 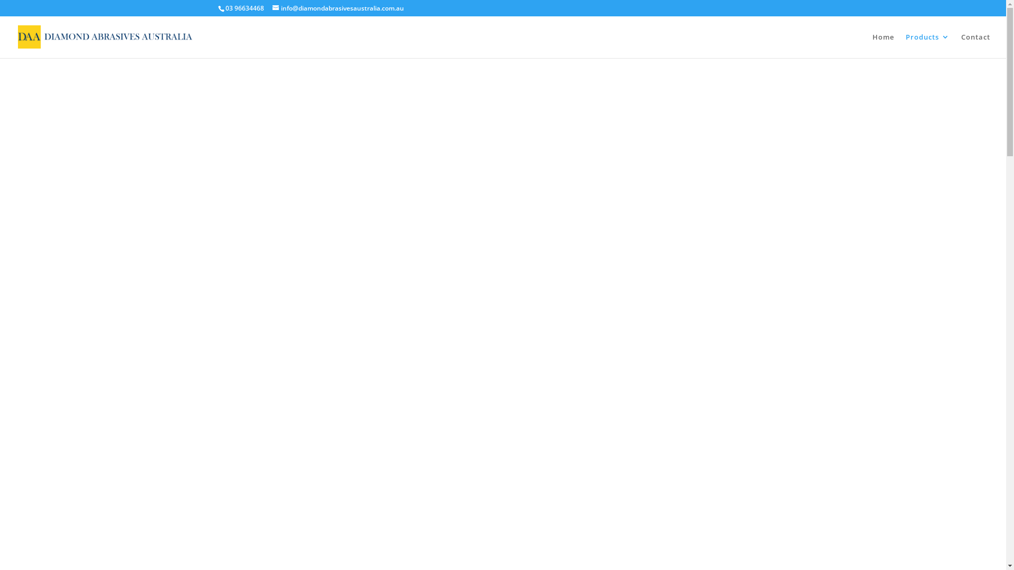 I want to click on Contact, so click(x=976, y=45).